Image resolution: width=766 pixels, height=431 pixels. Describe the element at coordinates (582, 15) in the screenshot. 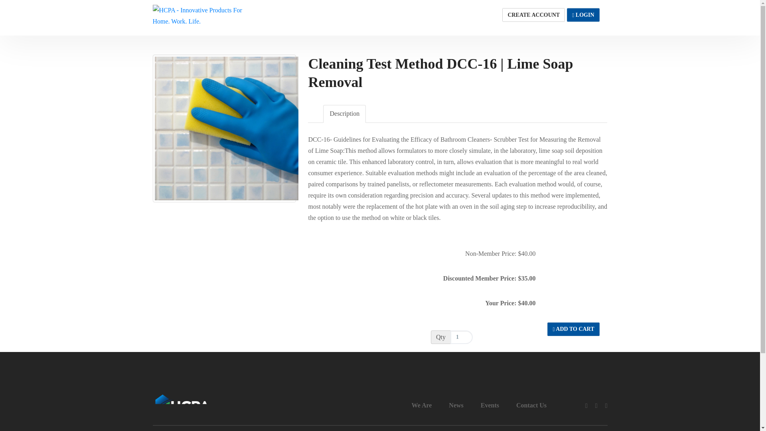

I see `Description` at that location.